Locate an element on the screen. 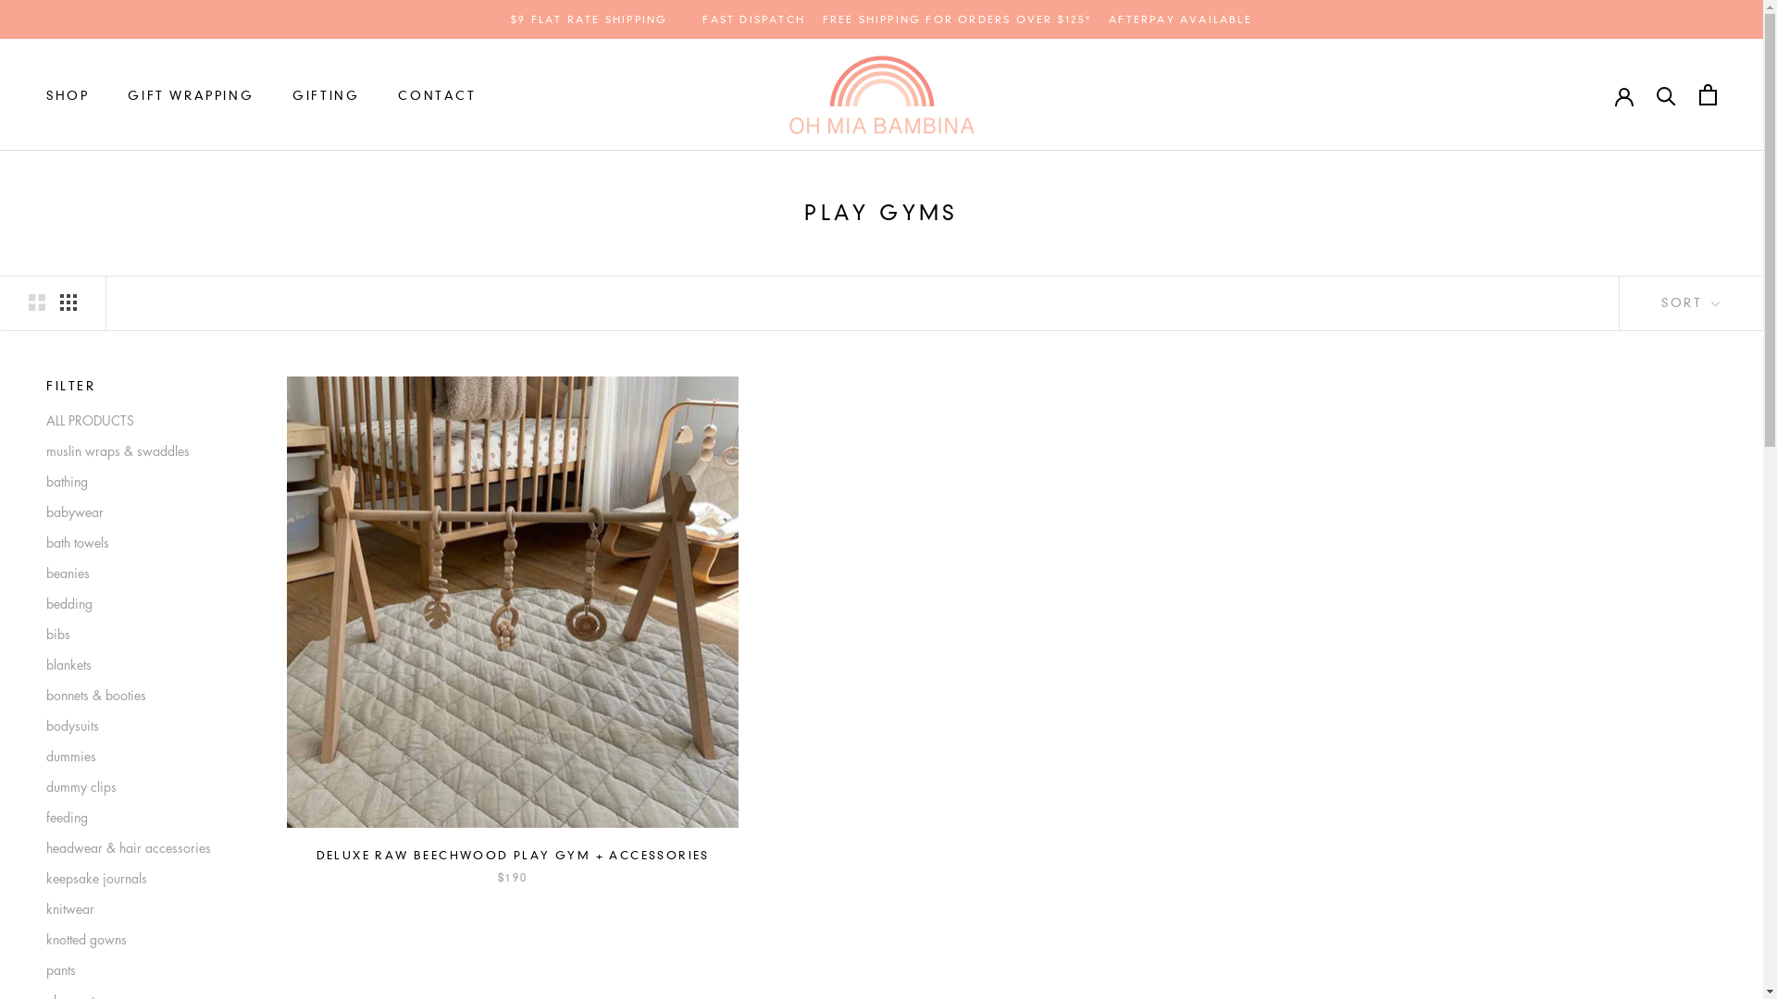 The image size is (1777, 999). bodysuits is located at coordinates (139, 725).